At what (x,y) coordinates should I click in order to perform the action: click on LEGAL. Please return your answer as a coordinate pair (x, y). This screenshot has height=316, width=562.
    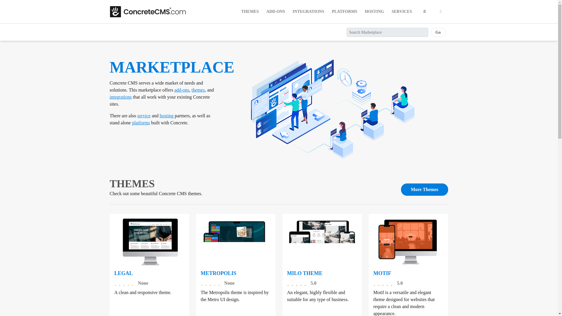
    Looking at the image, I should click on (123, 273).